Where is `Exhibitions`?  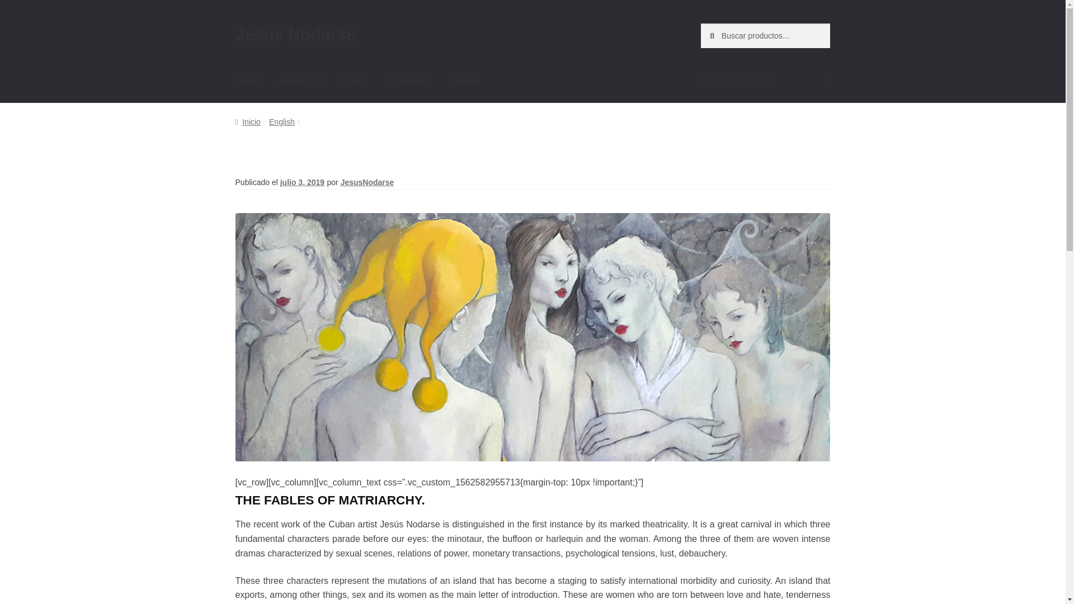 Exhibitions is located at coordinates (407, 81).